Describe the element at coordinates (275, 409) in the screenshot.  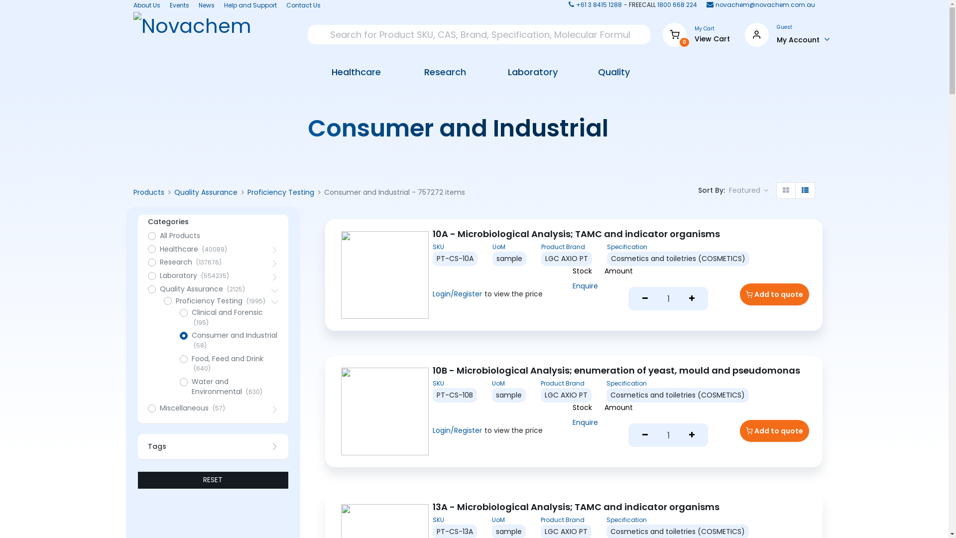
I see `Fold` at that location.